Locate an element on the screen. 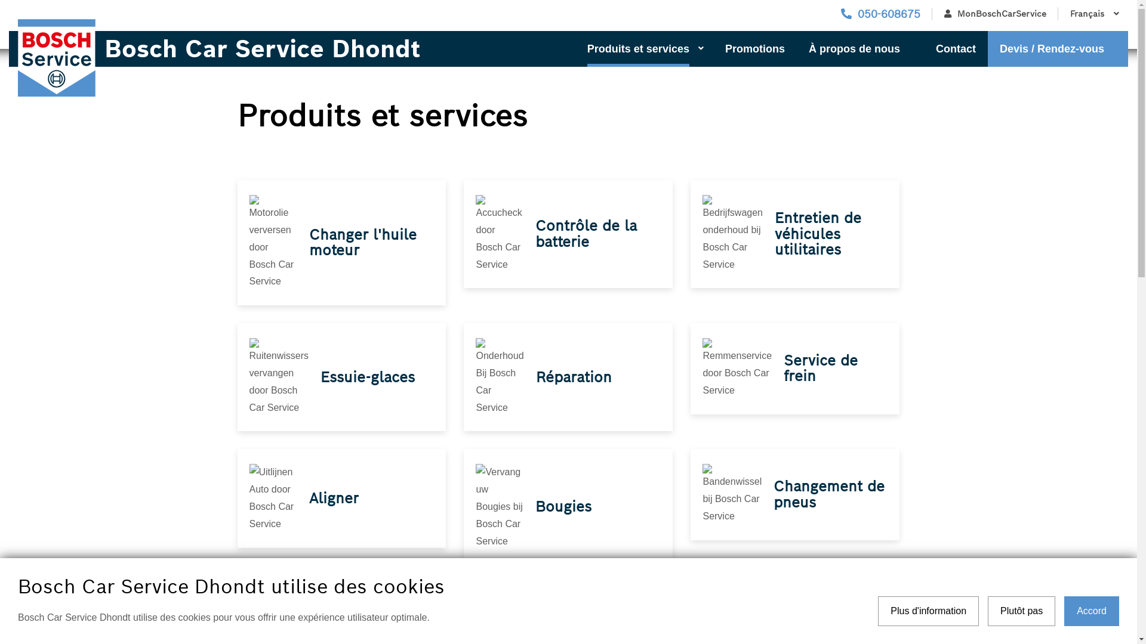  Changer l'huile moteur is located at coordinates (363, 242).